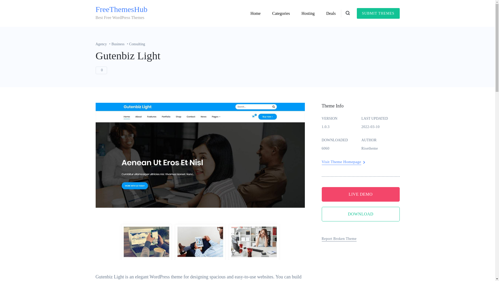  What do you see at coordinates (281, 14) in the screenshot?
I see `Categories` at bounding box center [281, 14].